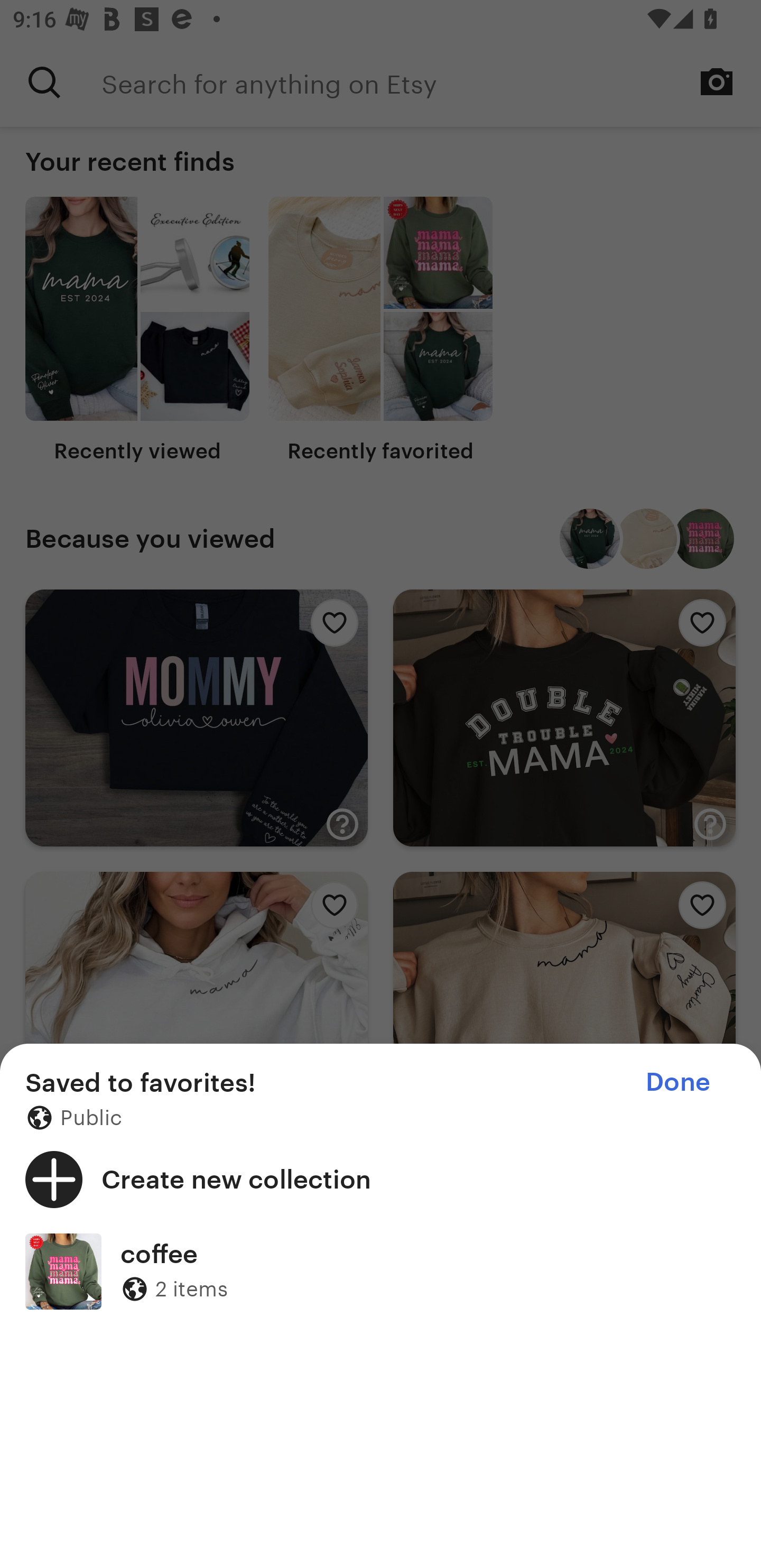  I want to click on Done, so click(678, 1082).